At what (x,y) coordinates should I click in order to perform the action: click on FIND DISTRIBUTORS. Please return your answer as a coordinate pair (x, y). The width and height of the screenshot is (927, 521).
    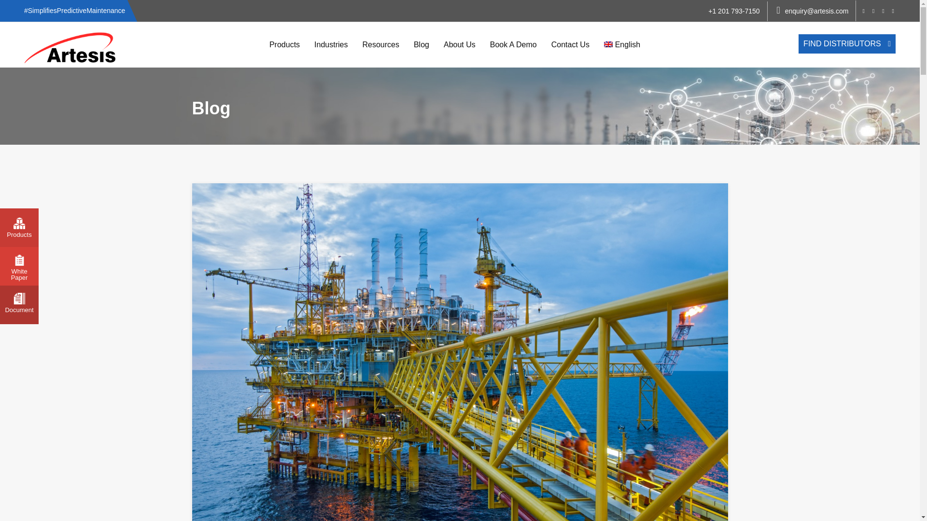
    Looking at the image, I should click on (847, 44).